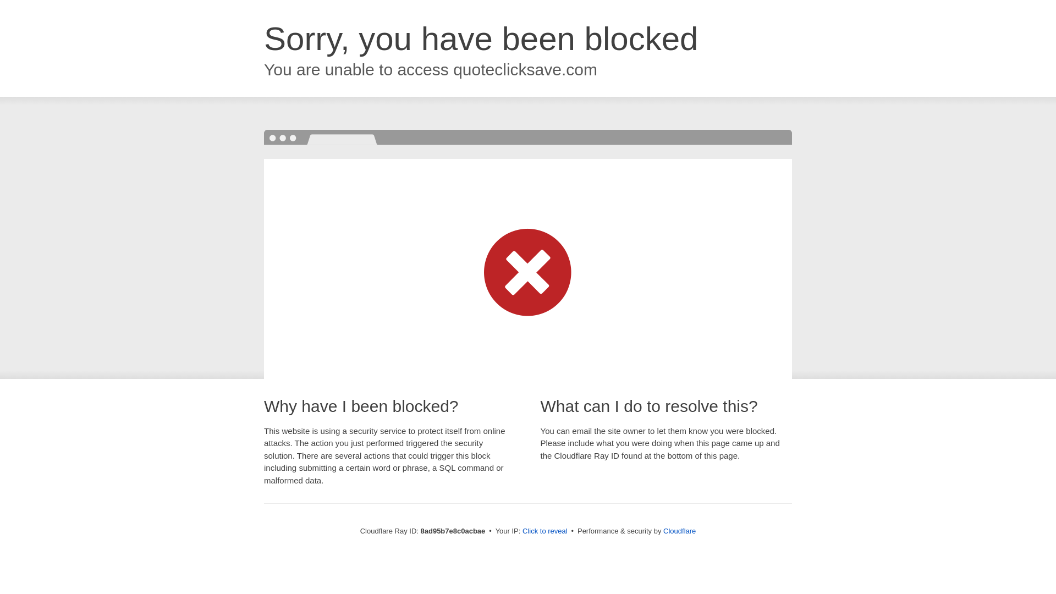  What do you see at coordinates (545, 531) in the screenshot?
I see `Click to reveal` at bounding box center [545, 531].